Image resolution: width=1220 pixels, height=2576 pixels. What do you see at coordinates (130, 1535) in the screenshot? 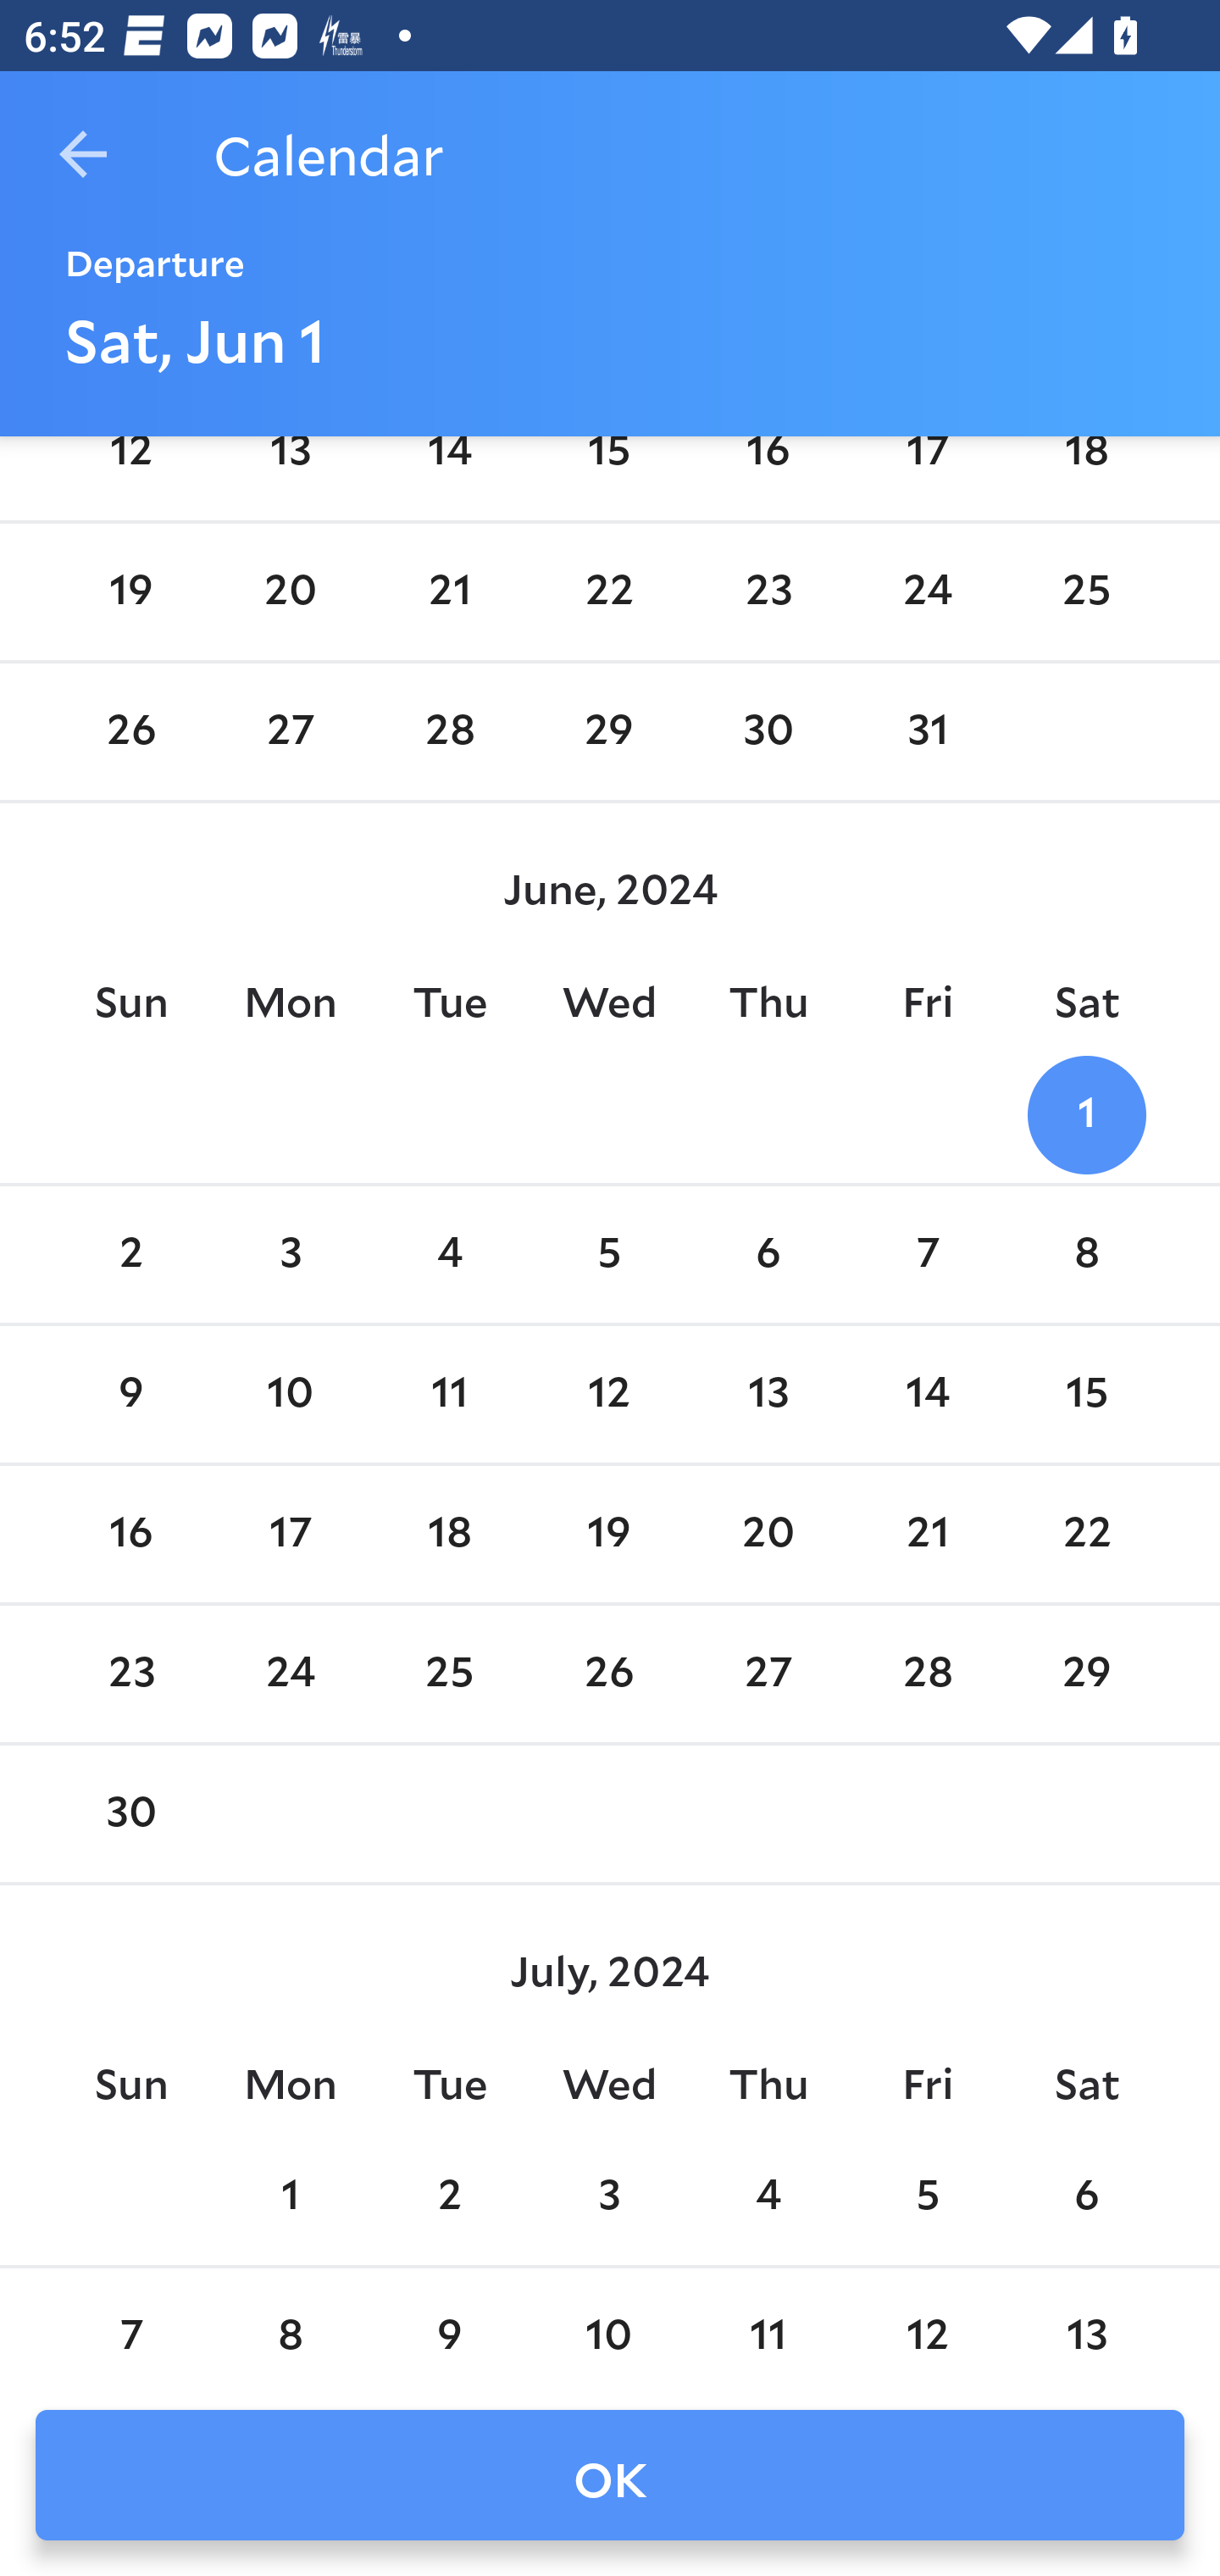
I see `16` at bounding box center [130, 1535].